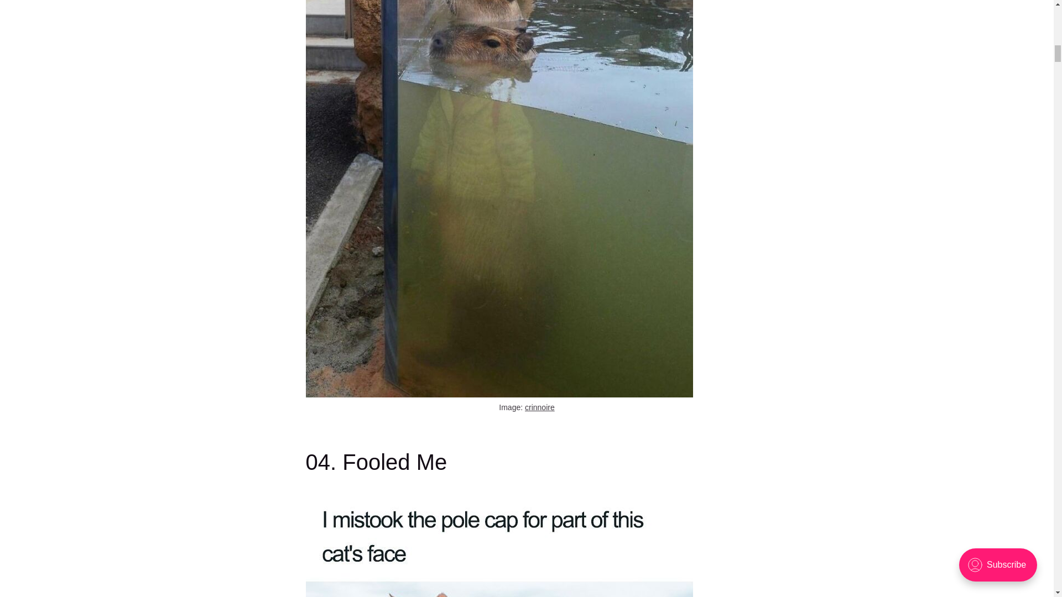 This screenshot has height=597, width=1062. What do you see at coordinates (539, 407) in the screenshot?
I see `crinnoire` at bounding box center [539, 407].